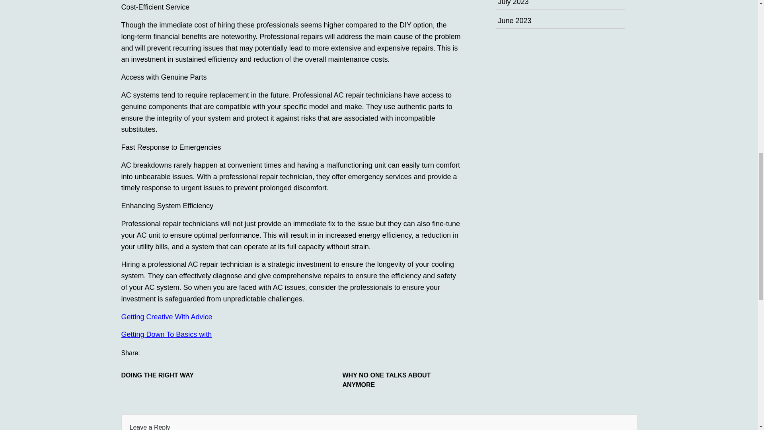 This screenshot has width=764, height=430. What do you see at coordinates (166, 317) in the screenshot?
I see `Getting Creative With Advice` at bounding box center [166, 317].